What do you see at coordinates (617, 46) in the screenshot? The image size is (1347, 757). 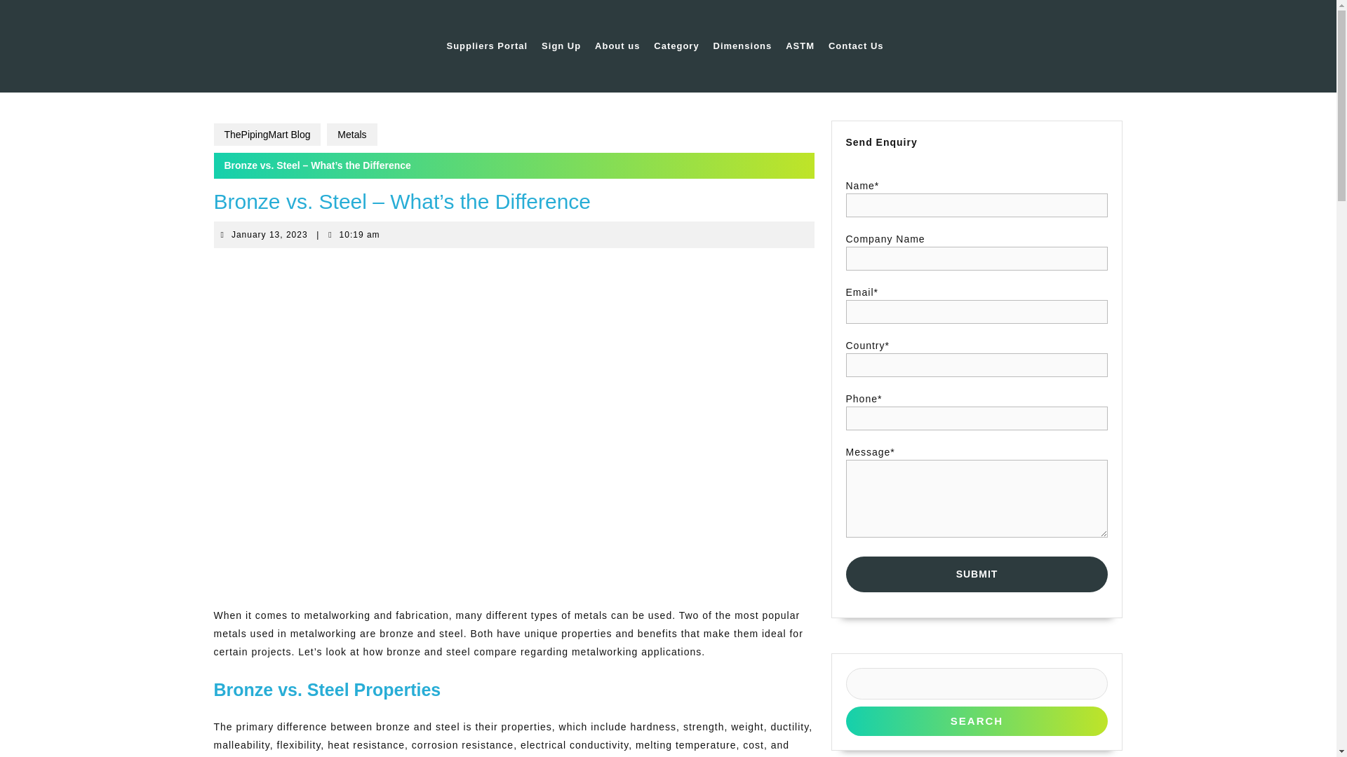 I see `Dimensions` at bounding box center [617, 46].